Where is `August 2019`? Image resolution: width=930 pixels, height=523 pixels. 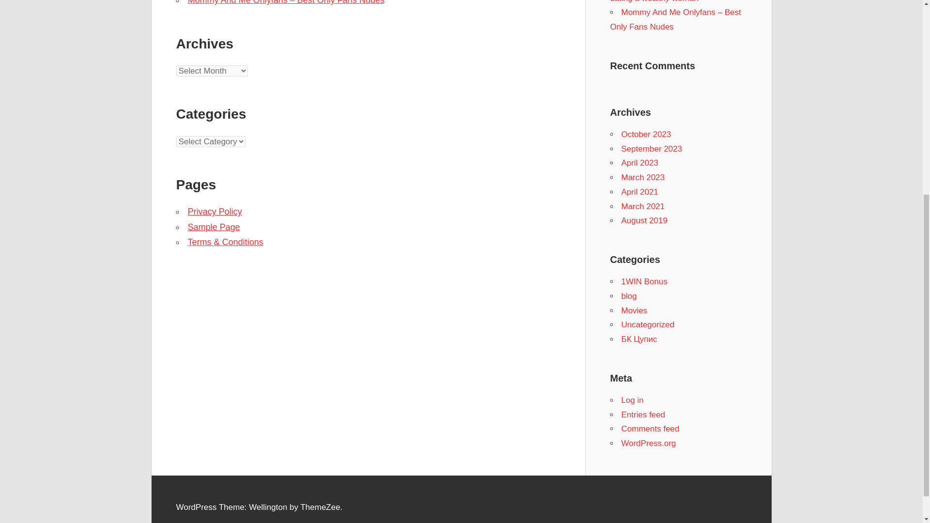 August 2019 is located at coordinates (644, 221).